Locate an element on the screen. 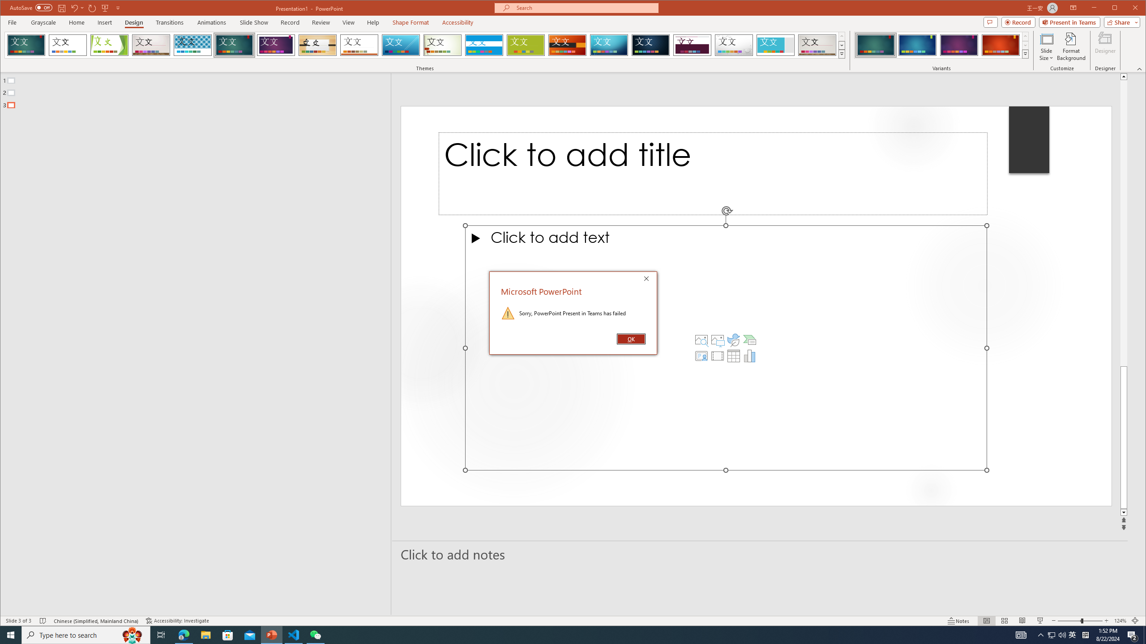  Microsoft search is located at coordinates (585, 8).